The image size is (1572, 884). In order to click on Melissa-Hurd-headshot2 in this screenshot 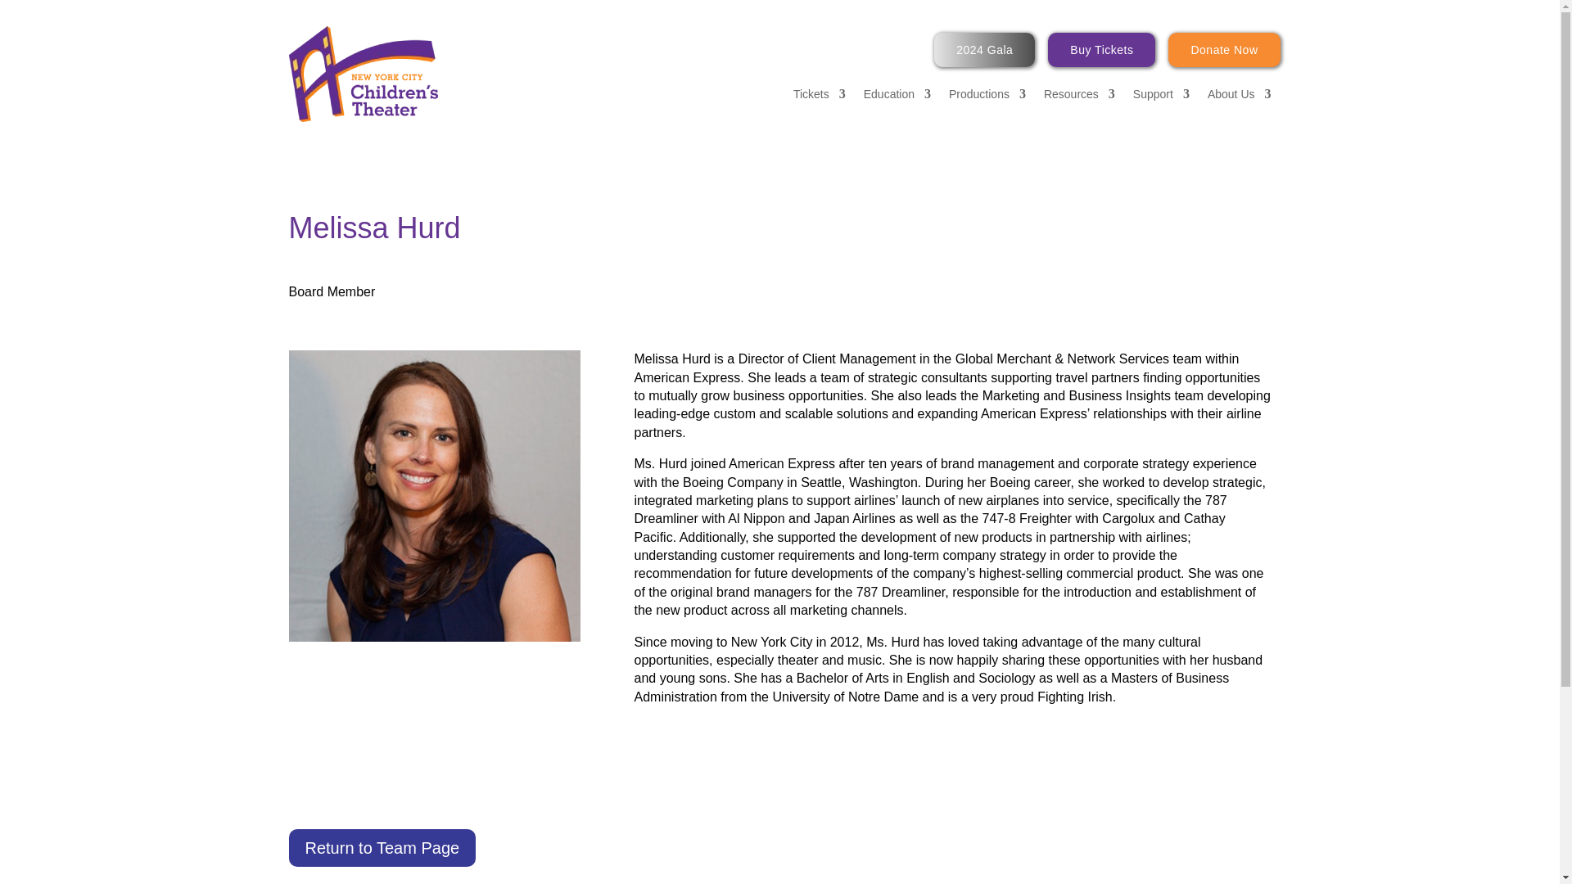, I will do `click(434, 496)`.